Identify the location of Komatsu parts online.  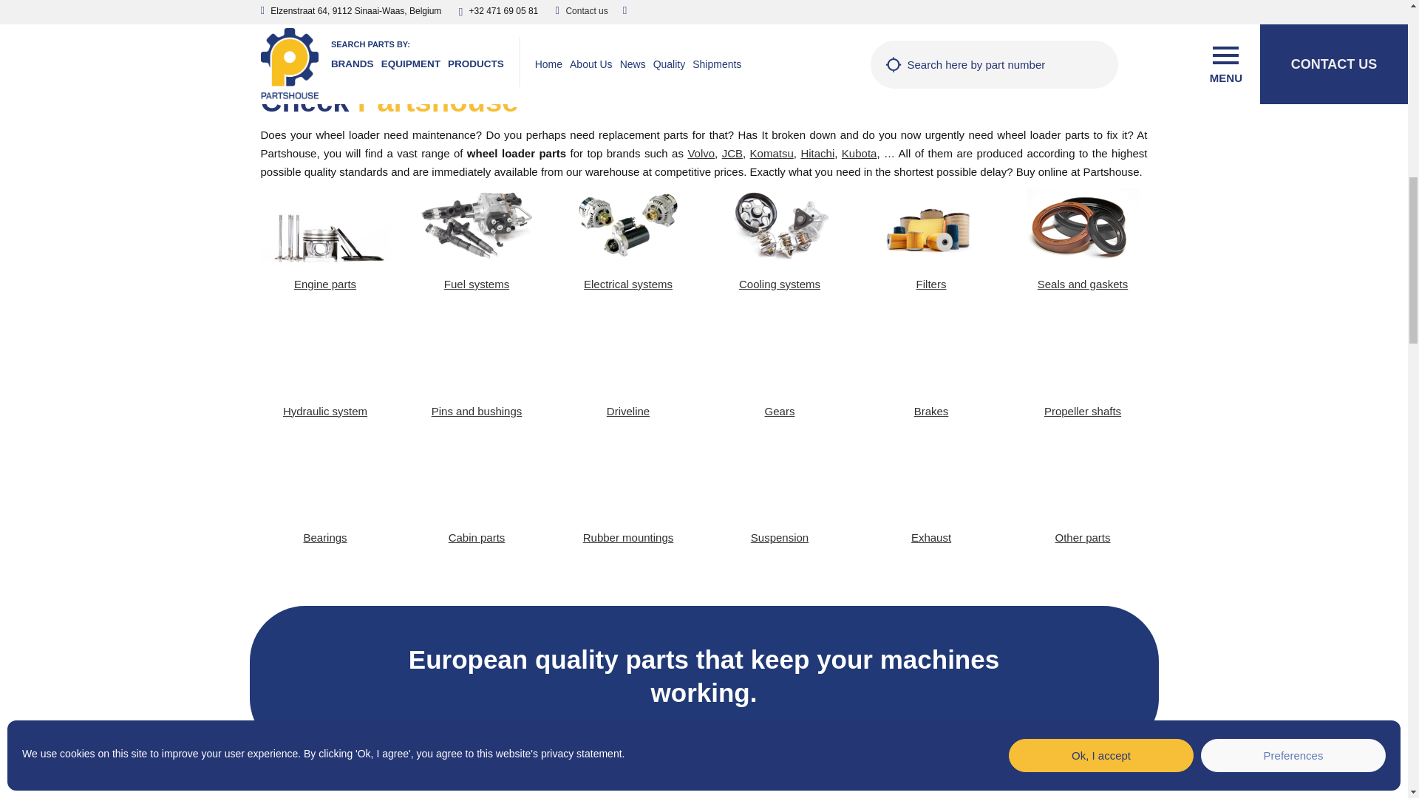
(772, 153).